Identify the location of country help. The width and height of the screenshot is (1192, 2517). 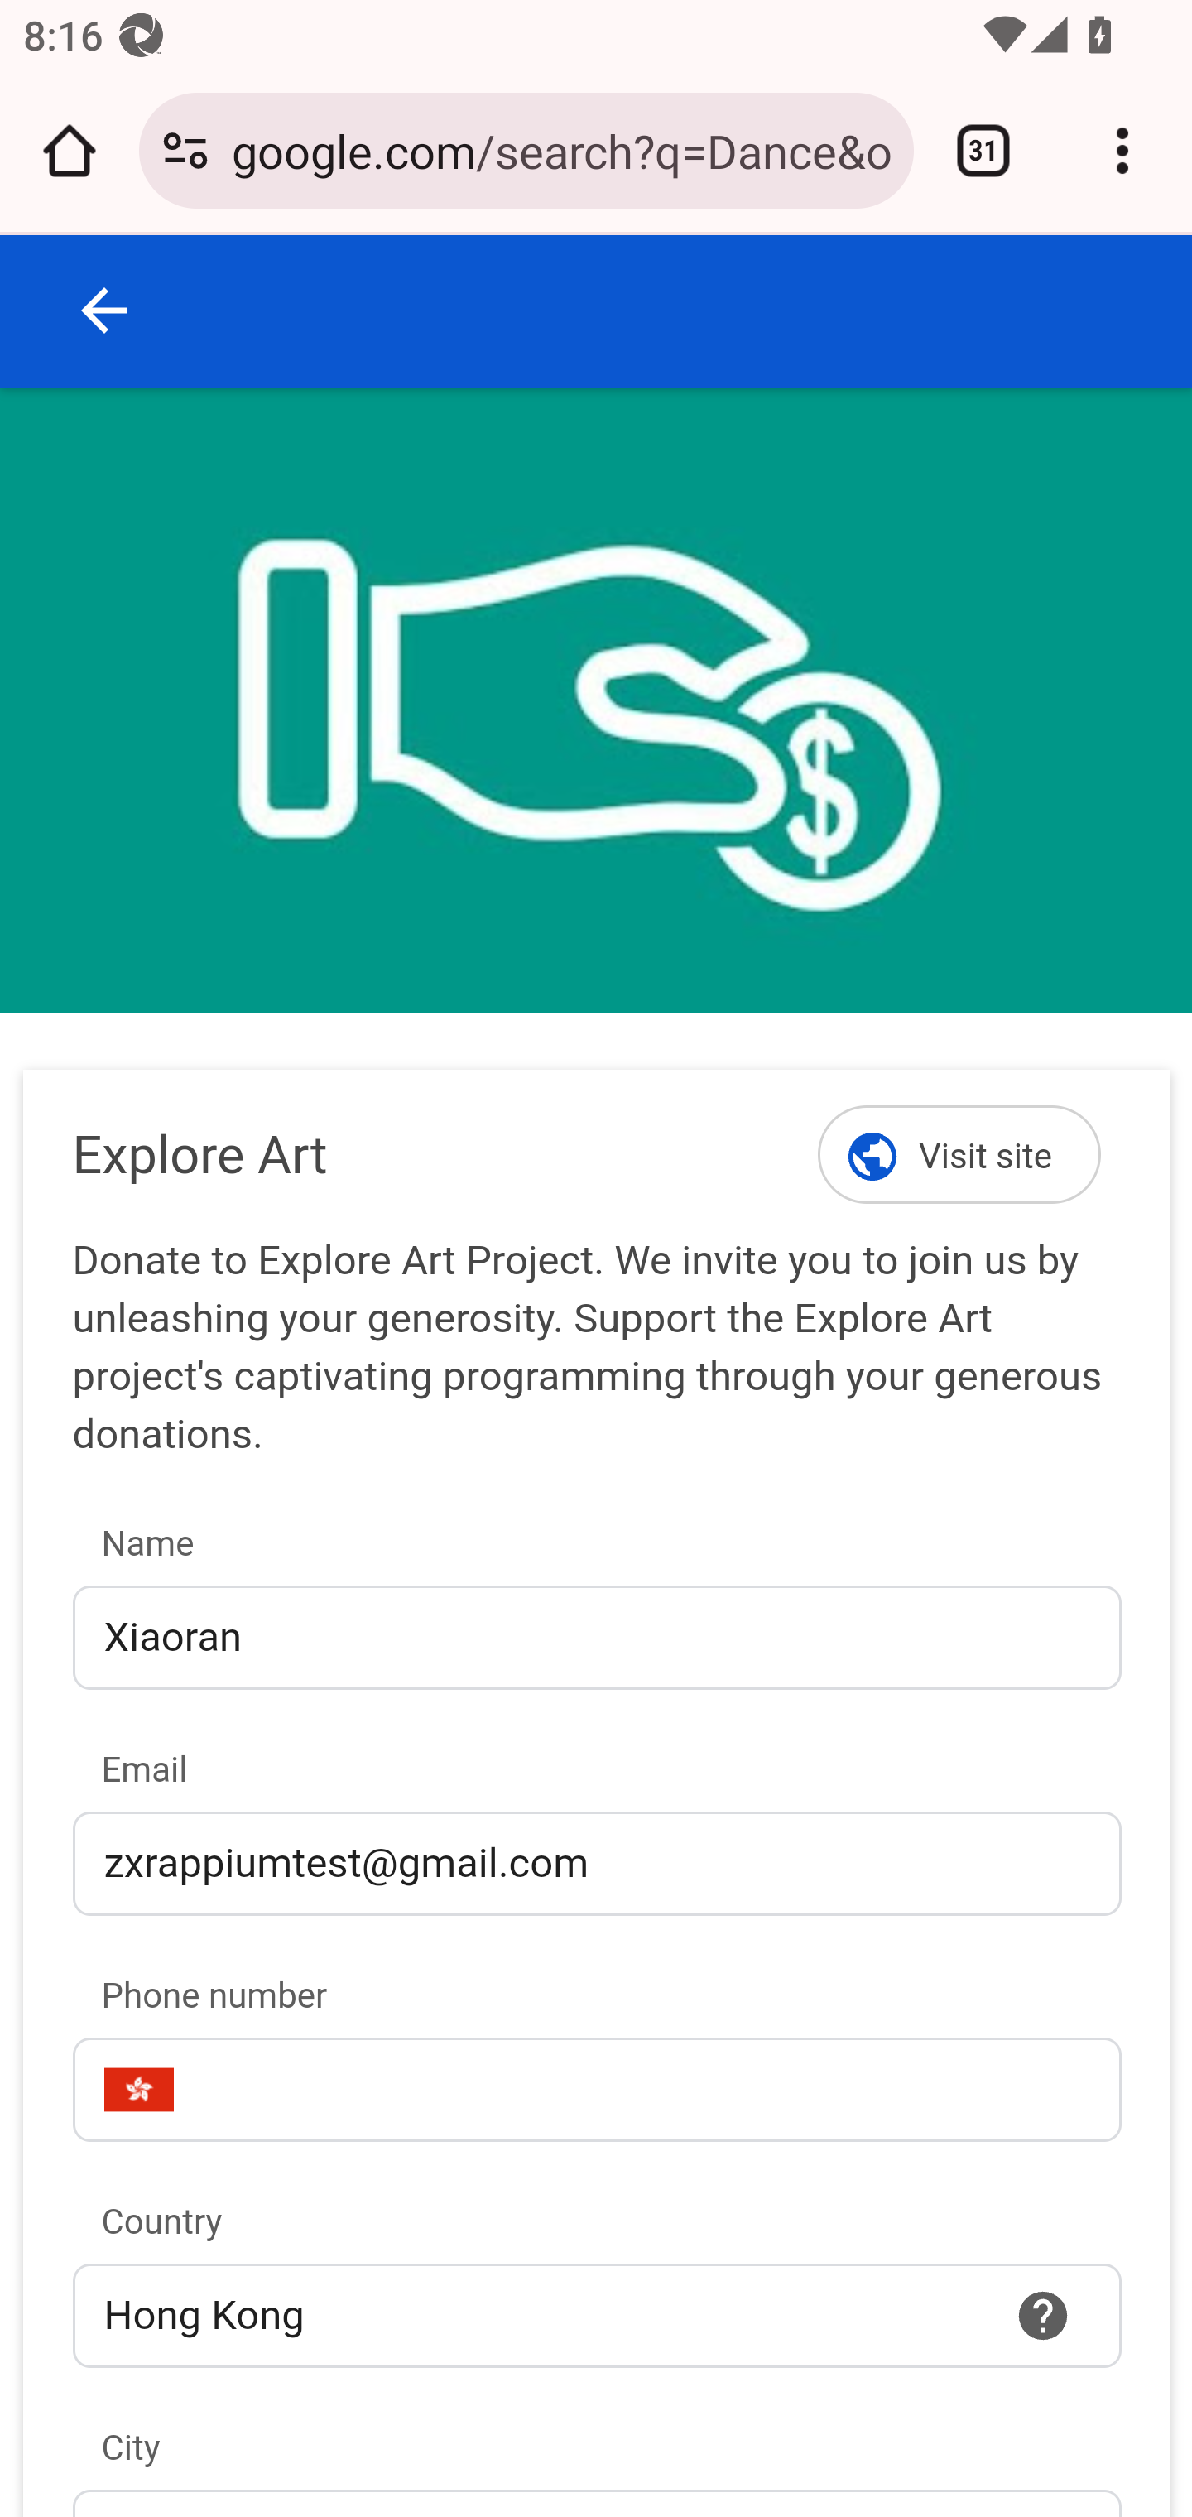
(1044, 2315).